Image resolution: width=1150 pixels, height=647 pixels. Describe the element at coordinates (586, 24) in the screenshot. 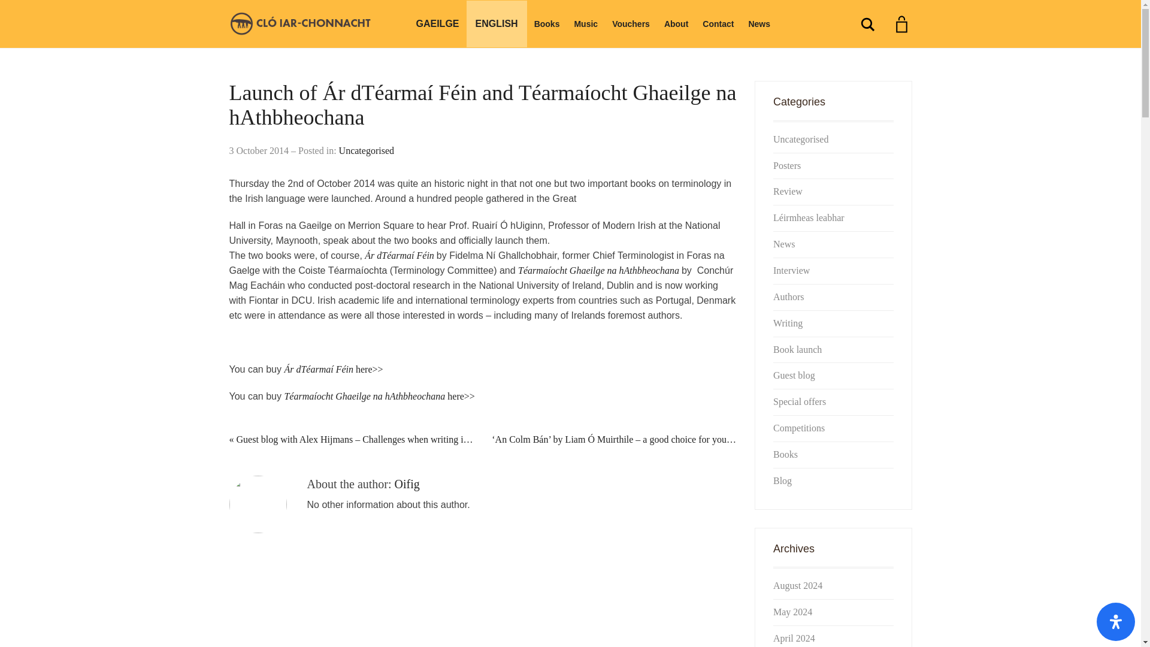

I see `Music` at that location.